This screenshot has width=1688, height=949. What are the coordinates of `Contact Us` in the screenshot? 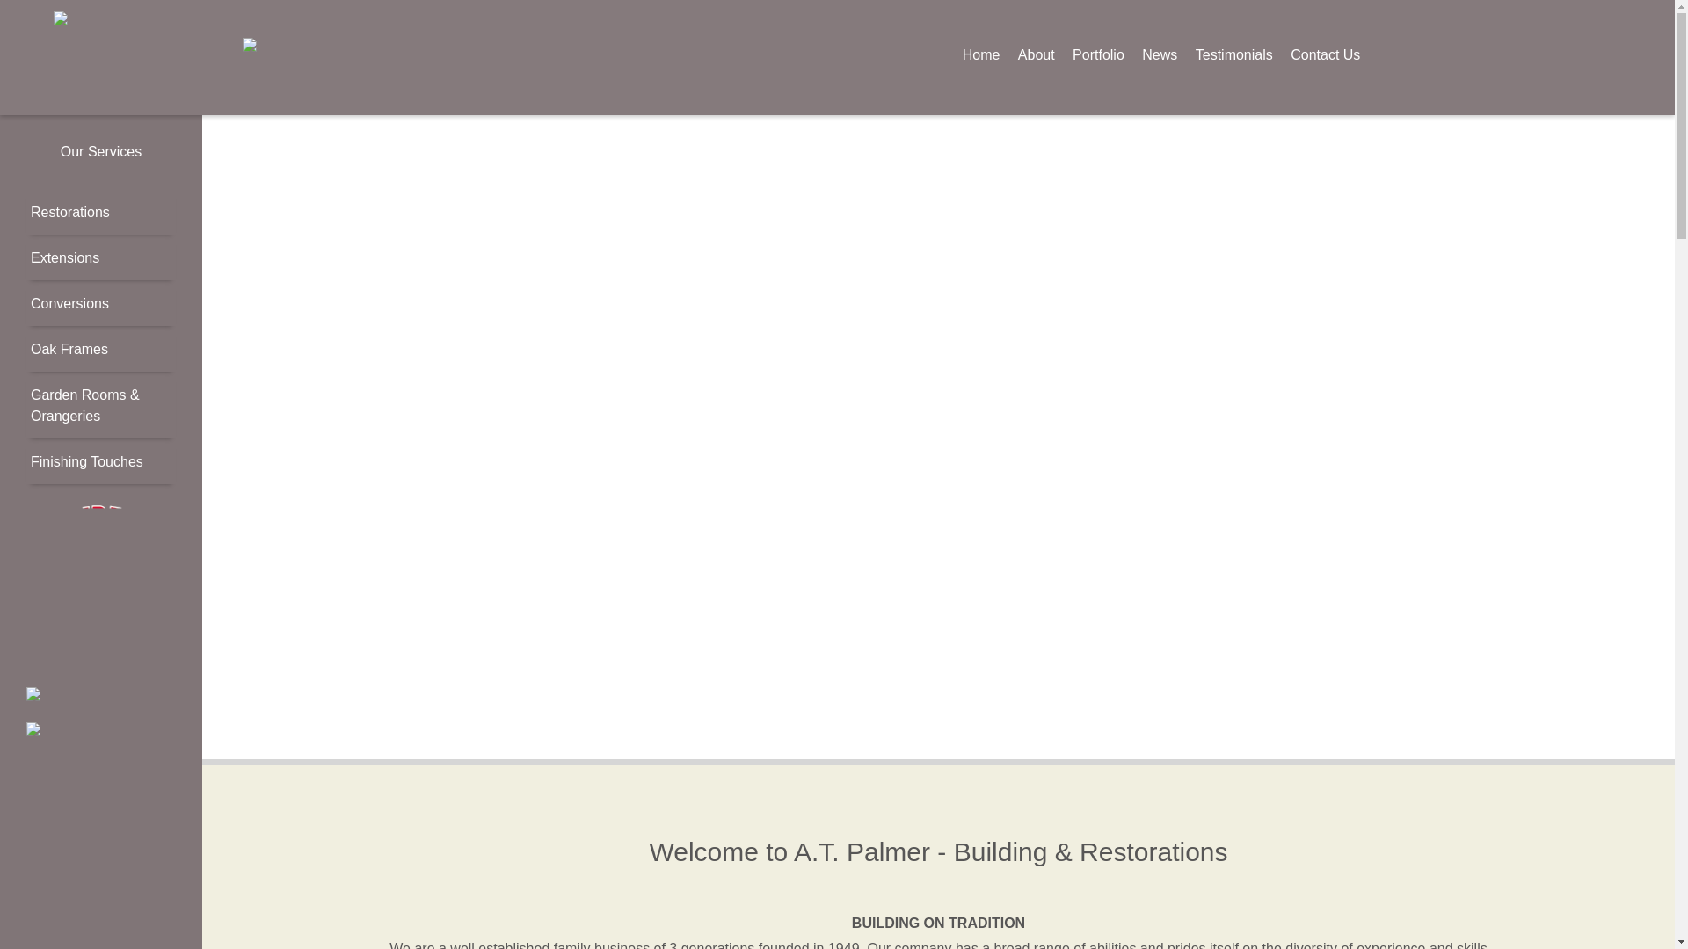 It's located at (1326, 54).